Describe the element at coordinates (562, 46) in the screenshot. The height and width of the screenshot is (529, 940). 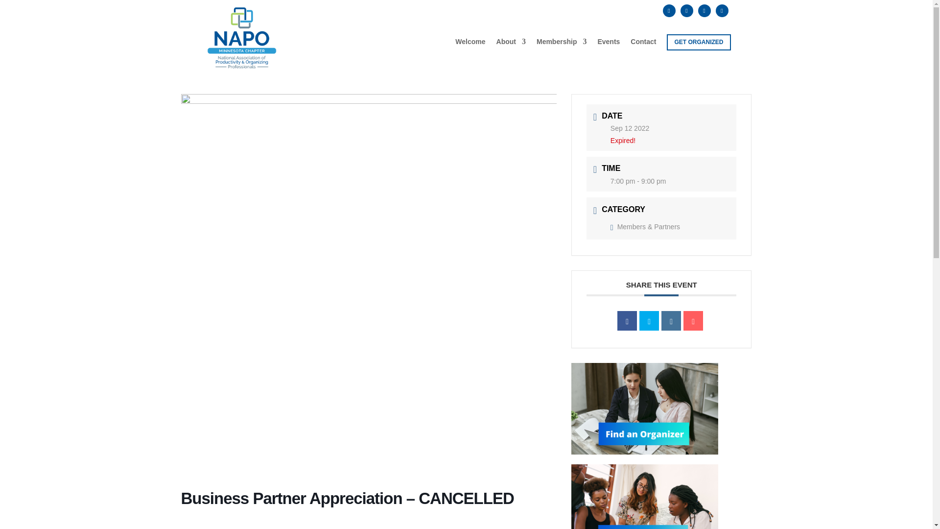
I see `Membership` at that location.